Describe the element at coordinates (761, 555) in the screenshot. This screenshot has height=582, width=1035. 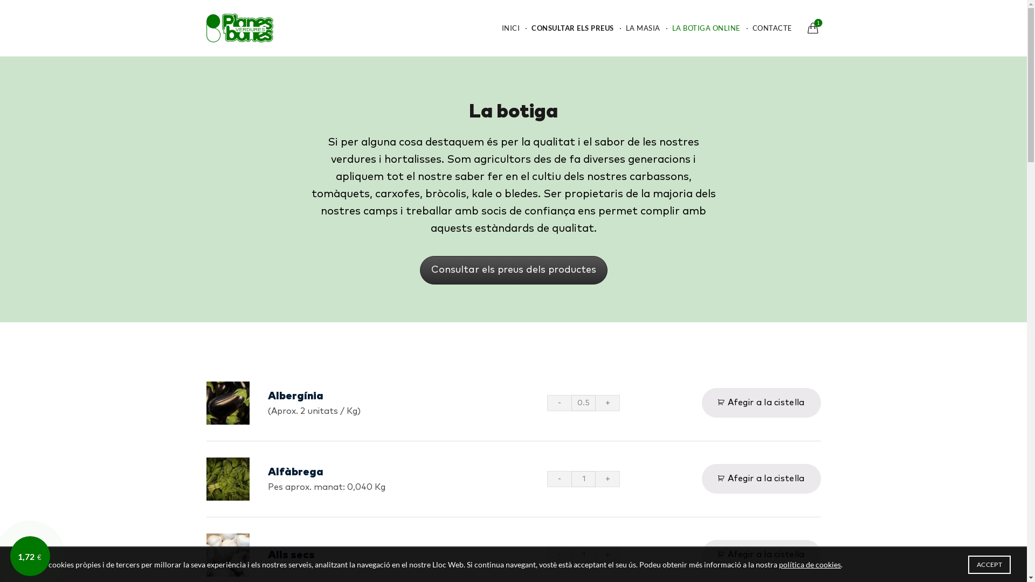
I see `Afegir a la cistella` at that location.